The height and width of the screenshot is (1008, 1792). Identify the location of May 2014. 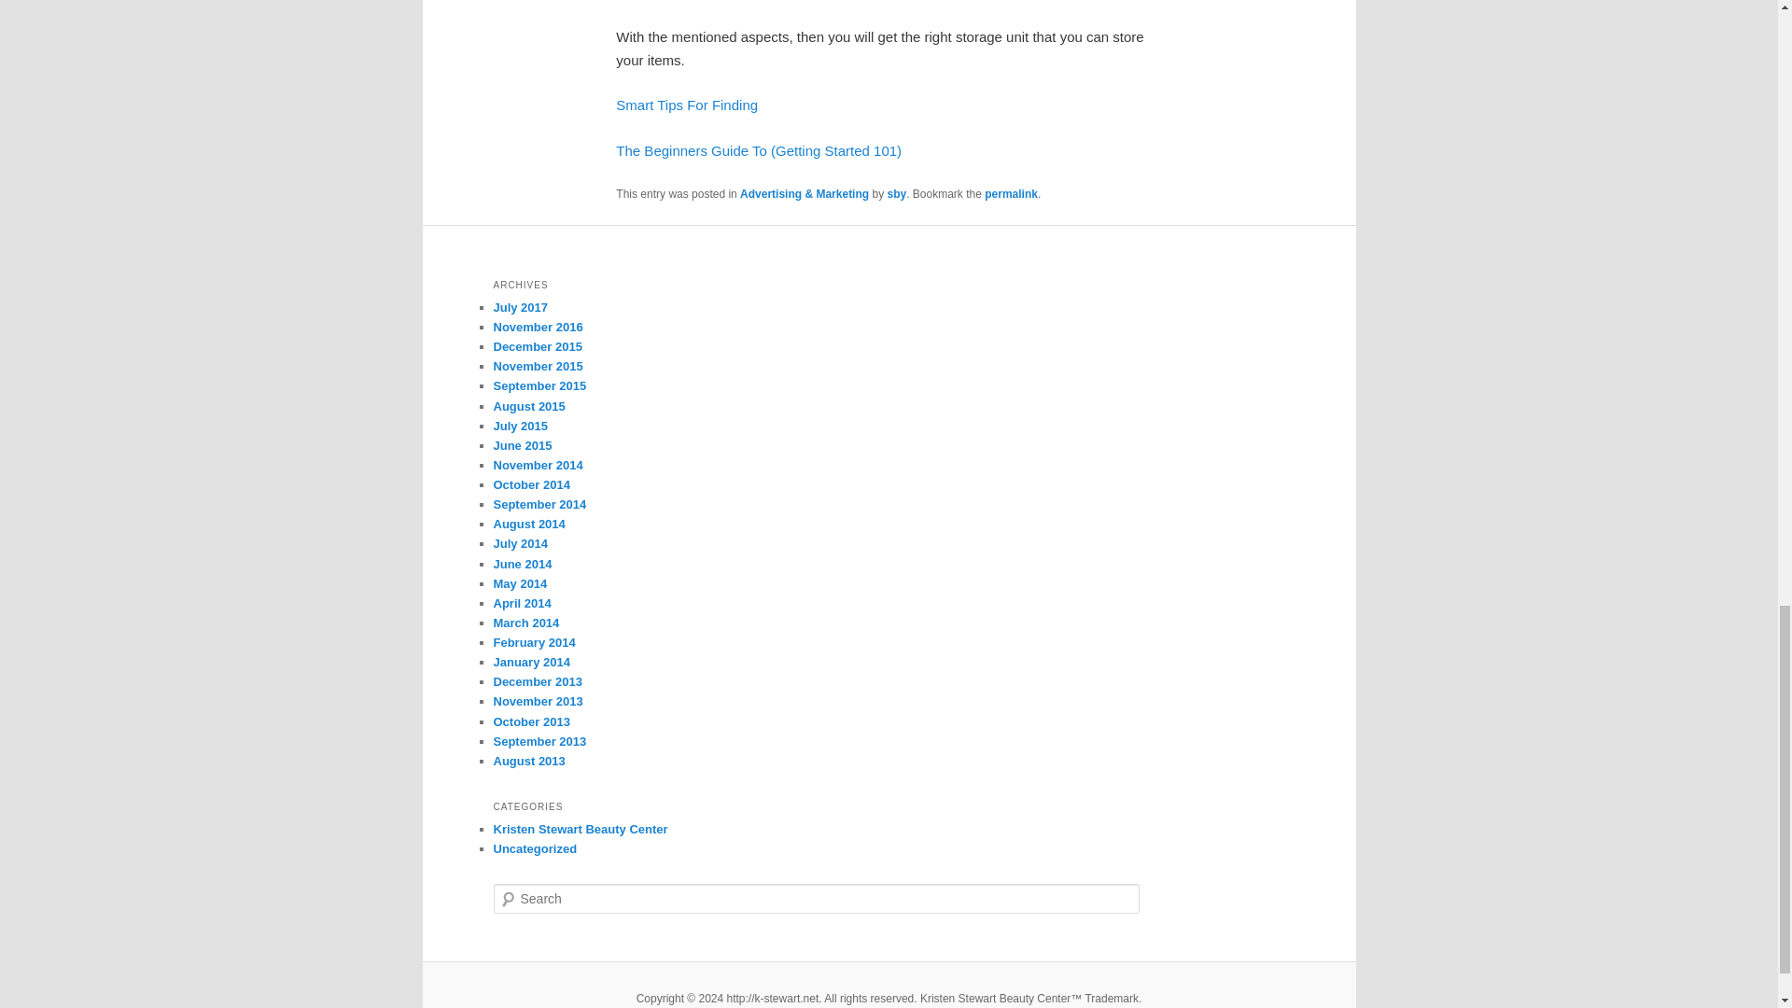
(519, 582).